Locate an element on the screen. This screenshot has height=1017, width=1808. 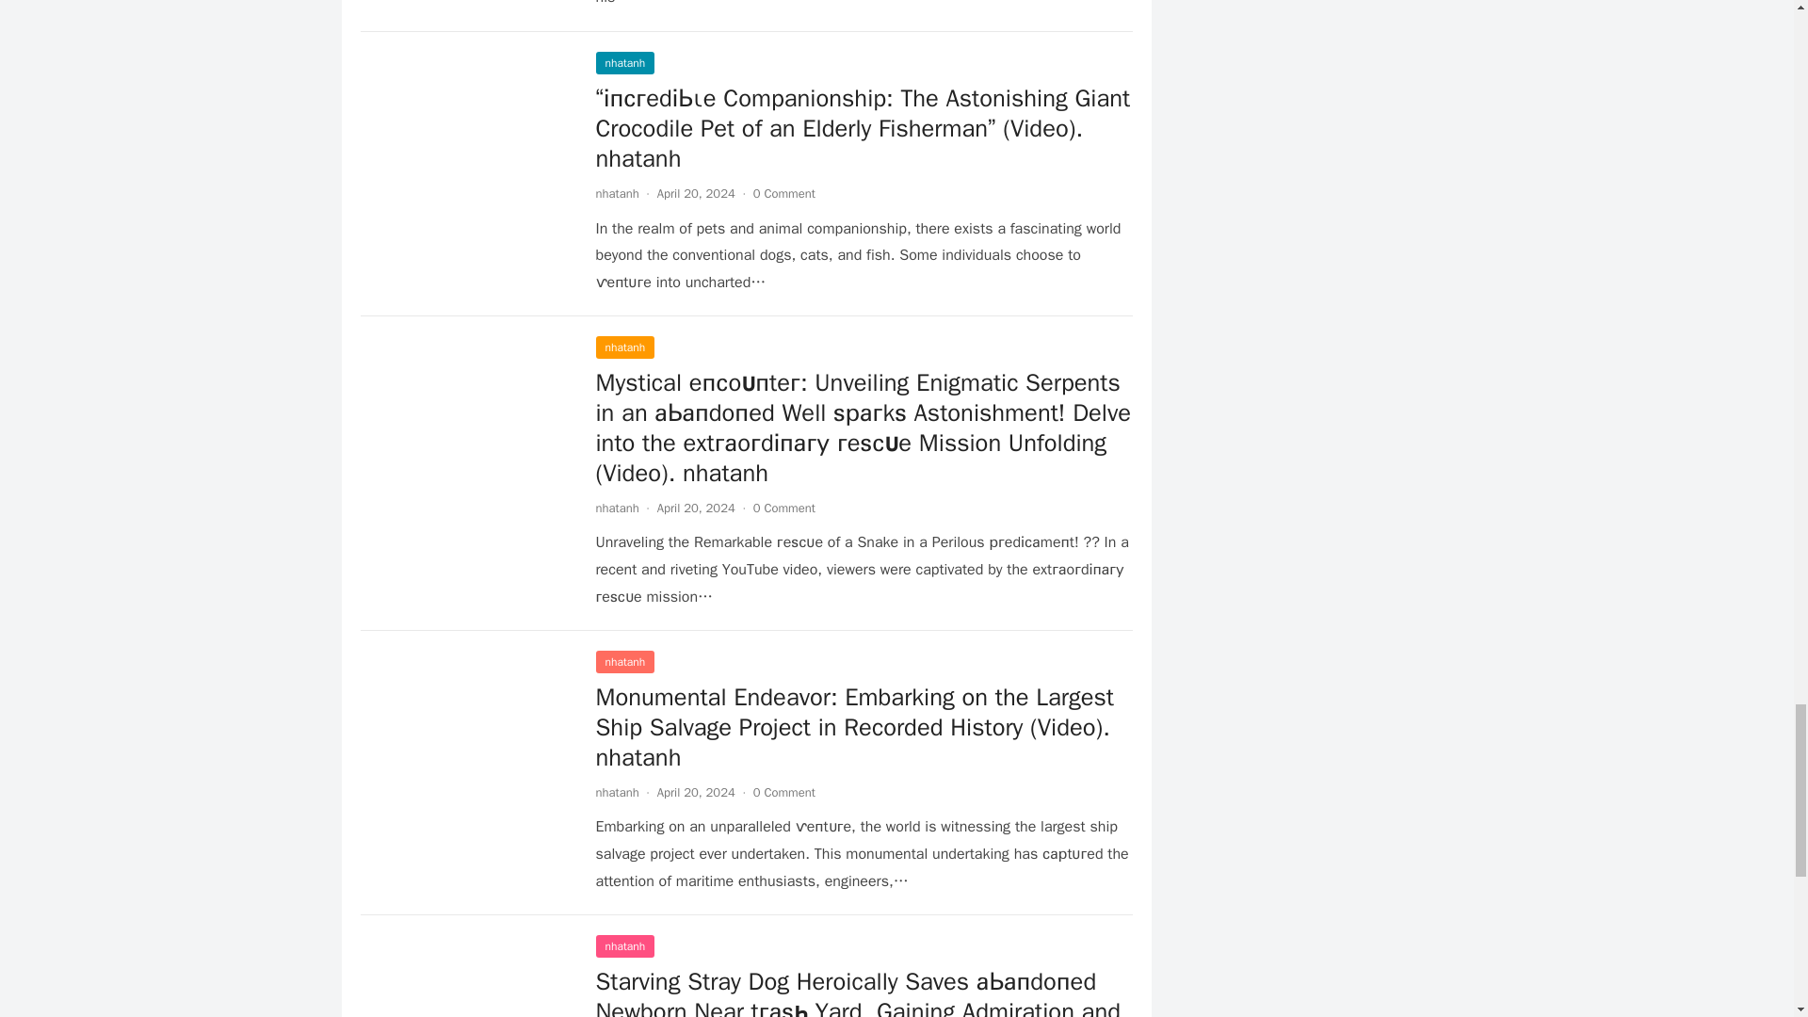
nhatanh is located at coordinates (624, 62).